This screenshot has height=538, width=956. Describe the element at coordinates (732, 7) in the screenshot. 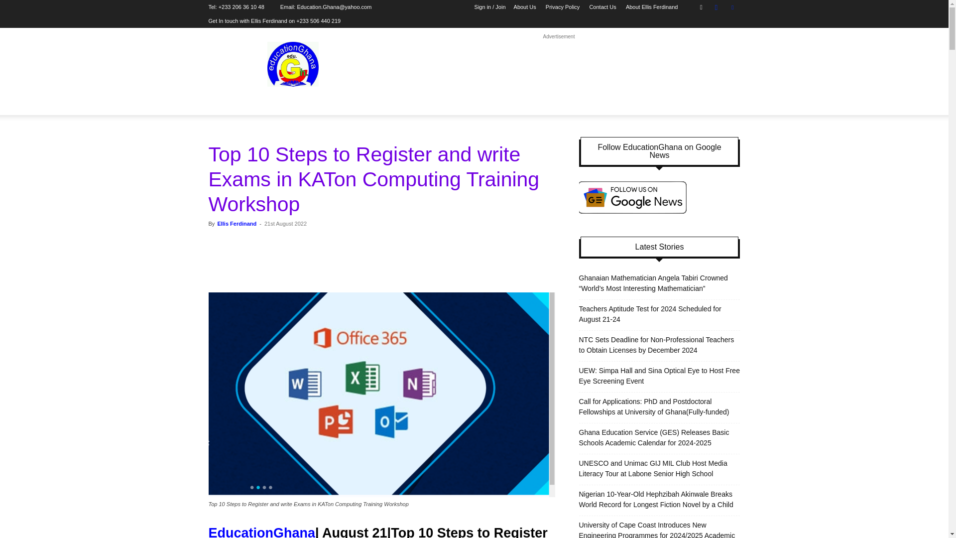

I see `Twitter` at that location.